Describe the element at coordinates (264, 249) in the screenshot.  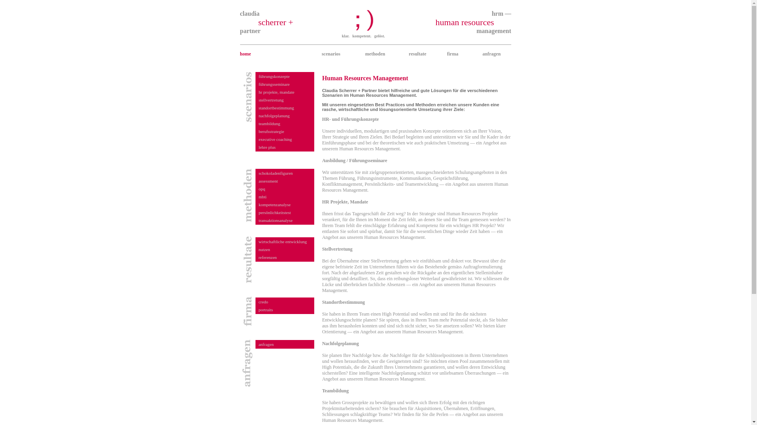
I see `nutzen` at that location.